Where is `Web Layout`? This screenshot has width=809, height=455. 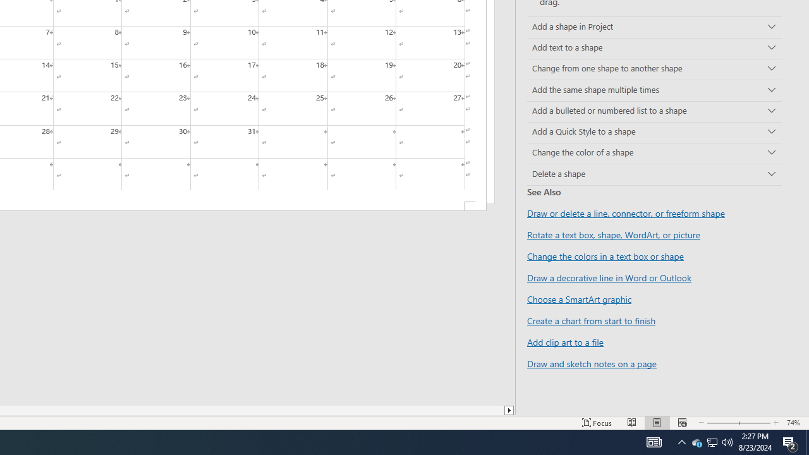
Web Layout is located at coordinates (682, 422).